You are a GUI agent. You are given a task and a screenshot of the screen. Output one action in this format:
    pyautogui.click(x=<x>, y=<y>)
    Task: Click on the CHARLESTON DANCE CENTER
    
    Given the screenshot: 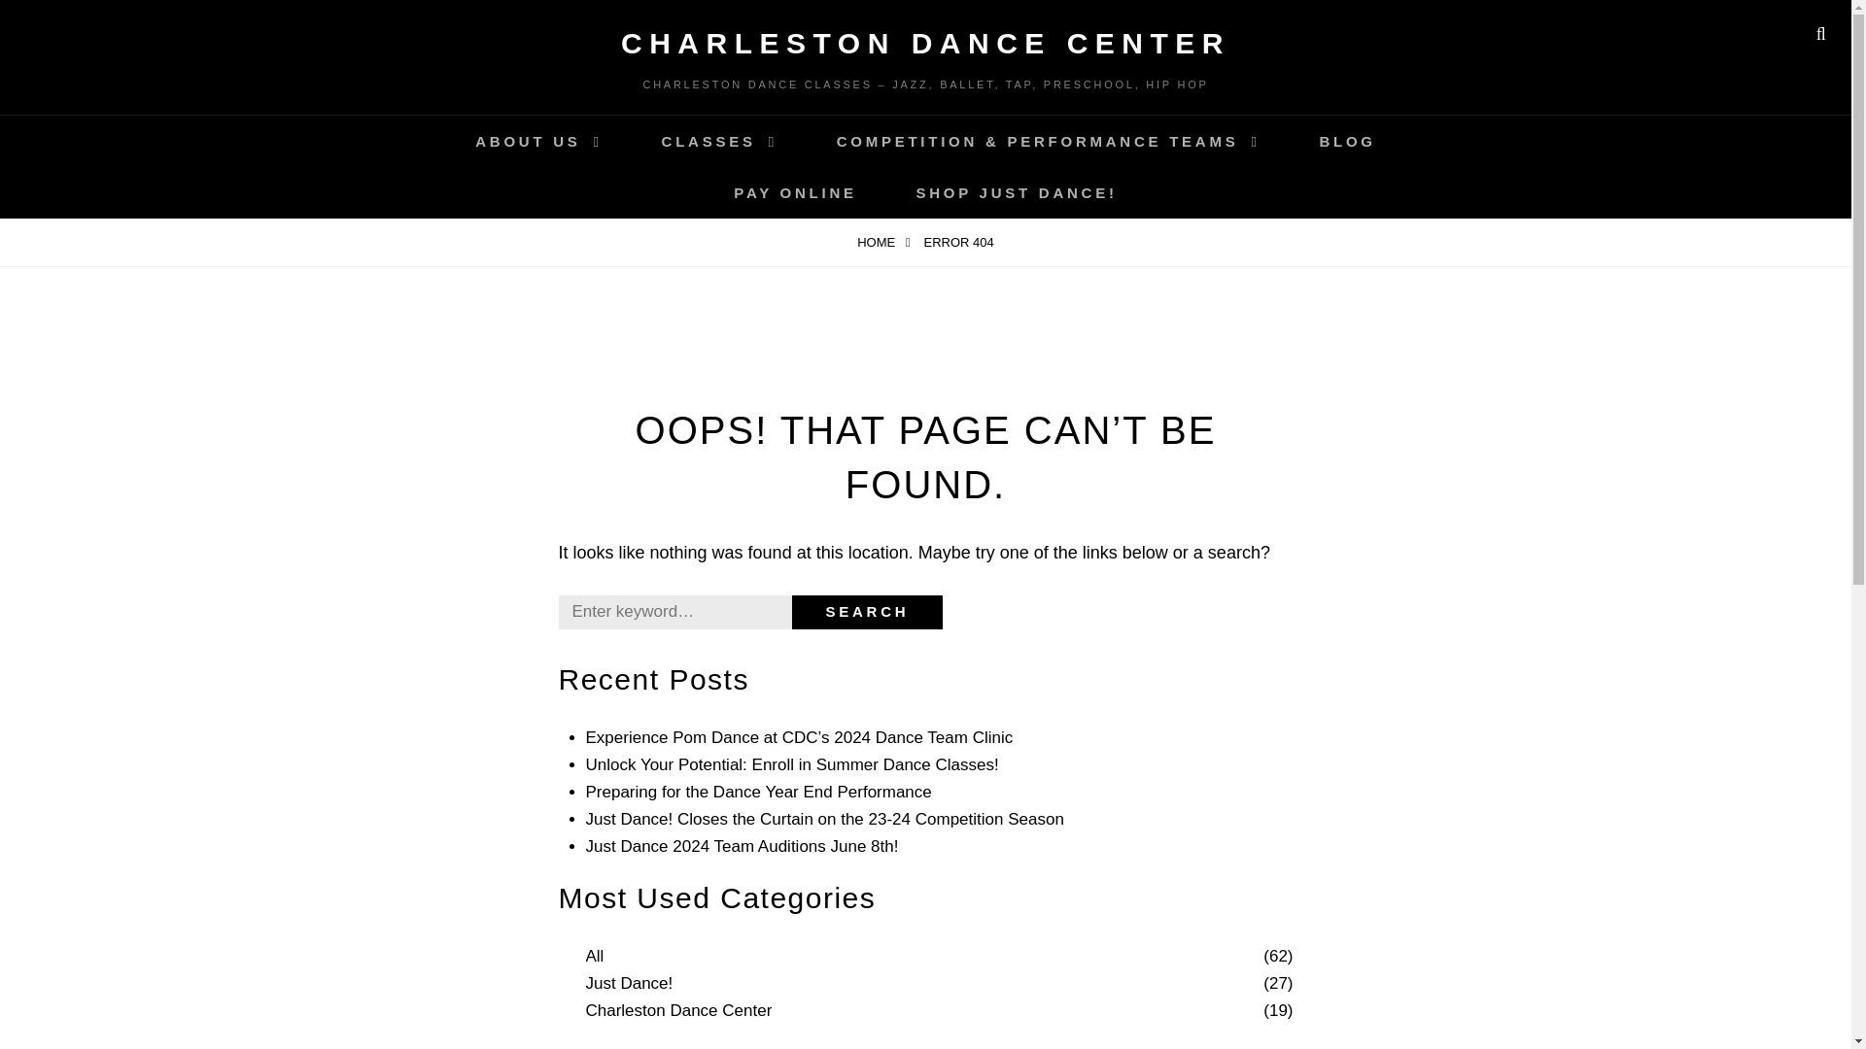 What is the action you would take?
    pyautogui.click(x=925, y=43)
    